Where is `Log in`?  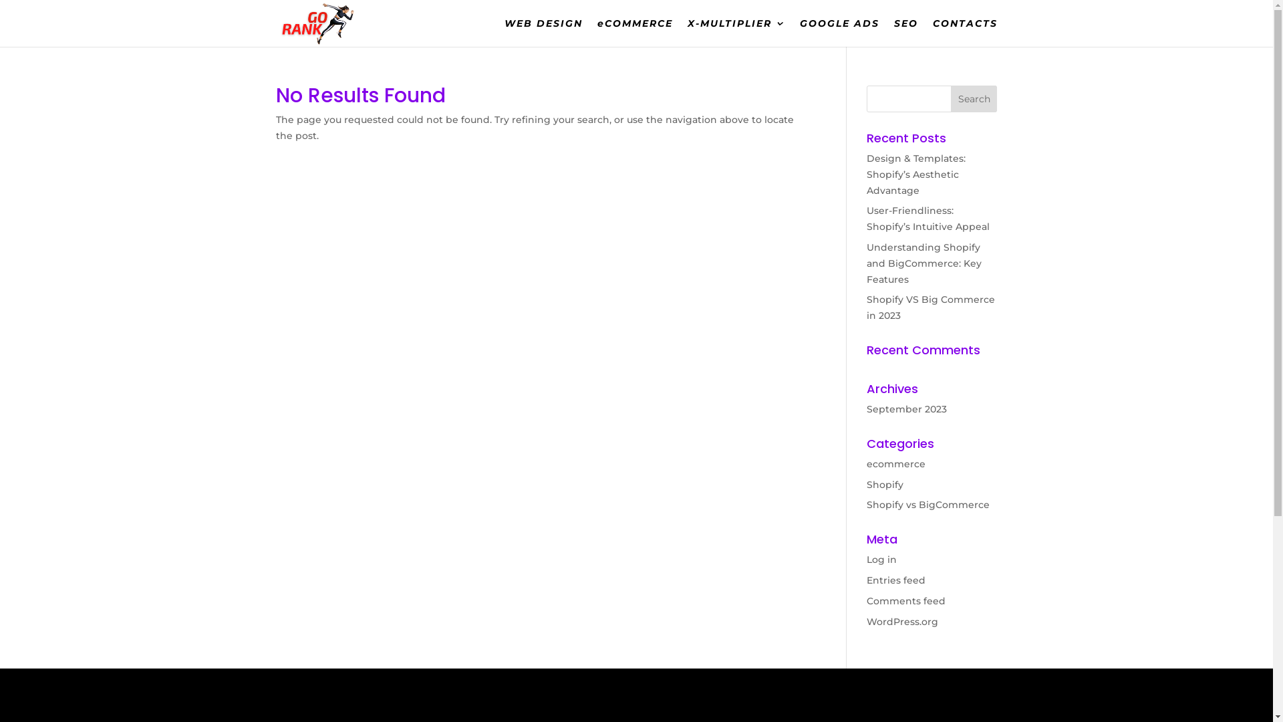 Log in is located at coordinates (882, 560).